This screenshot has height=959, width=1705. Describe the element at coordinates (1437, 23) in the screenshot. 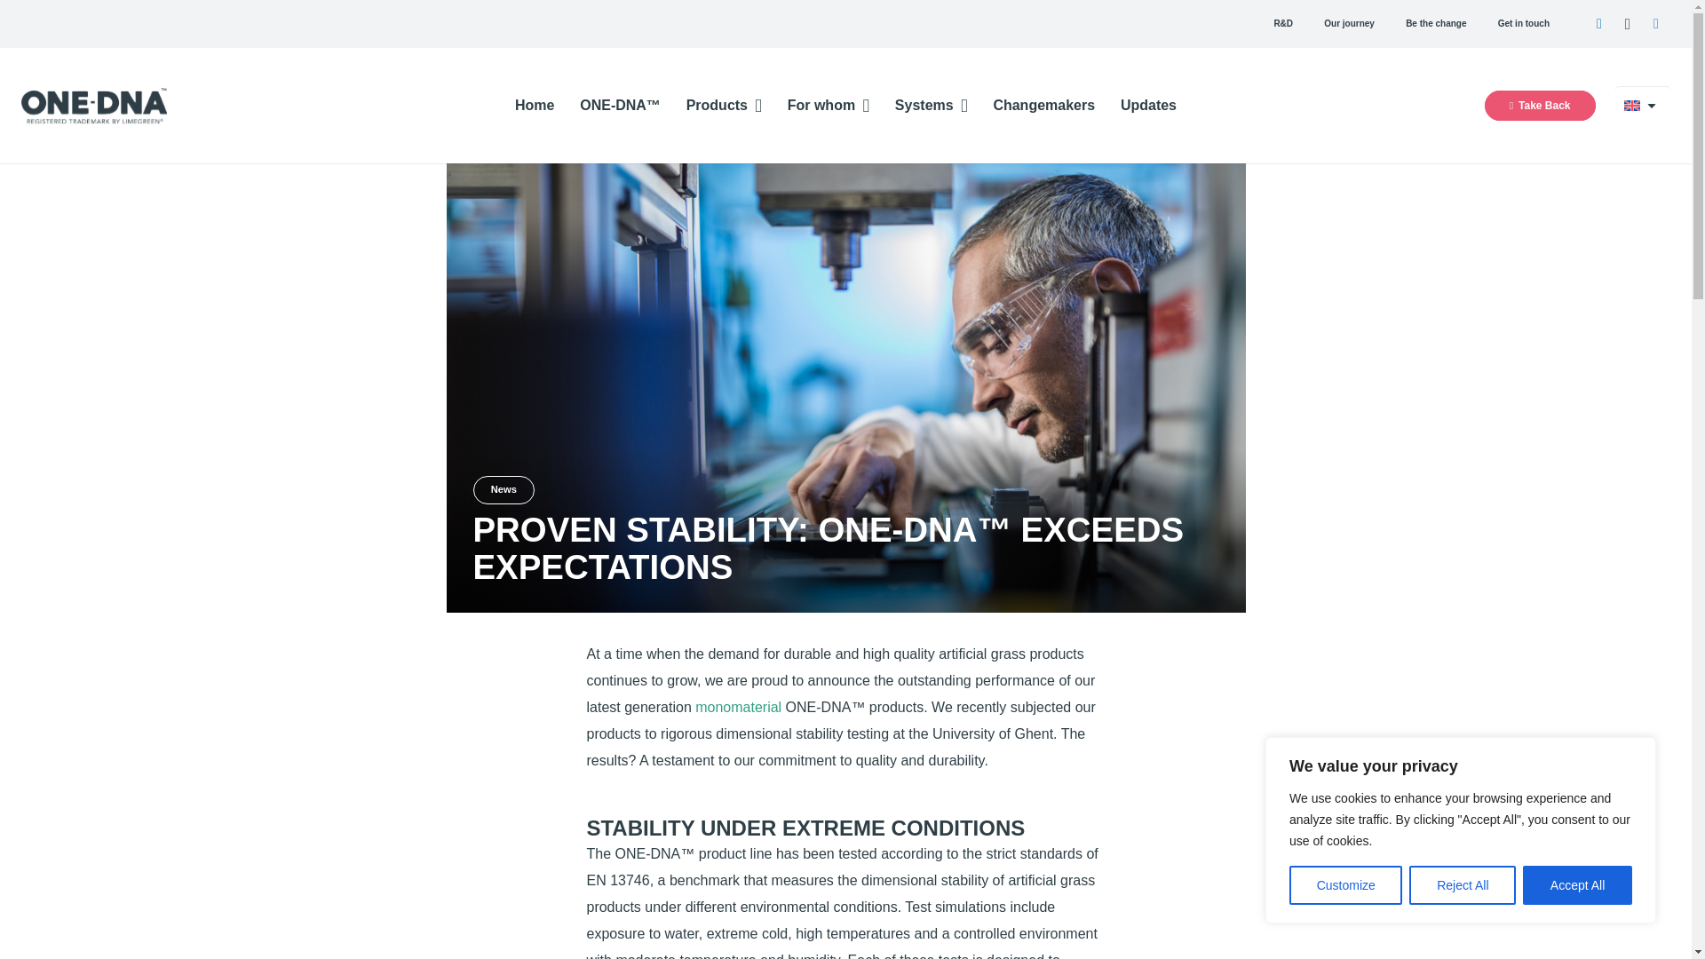

I see `Be the change` at that location.